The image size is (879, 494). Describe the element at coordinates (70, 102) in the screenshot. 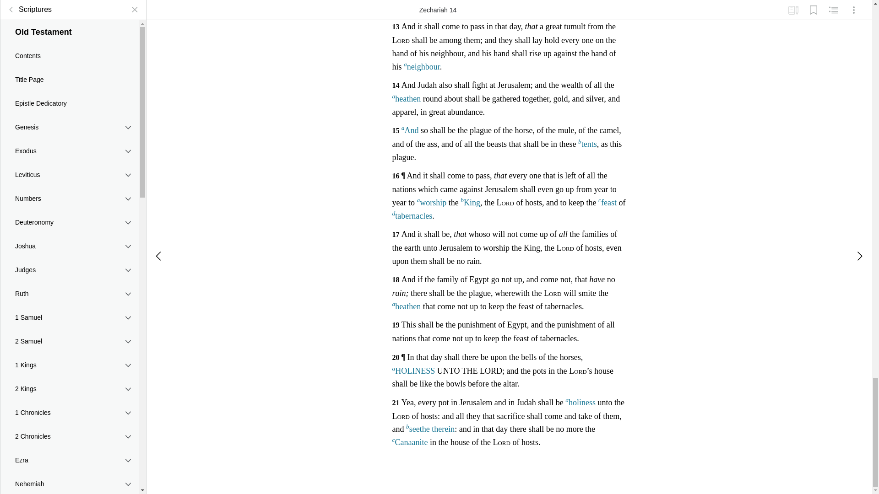

I see `Hosea` at that location.